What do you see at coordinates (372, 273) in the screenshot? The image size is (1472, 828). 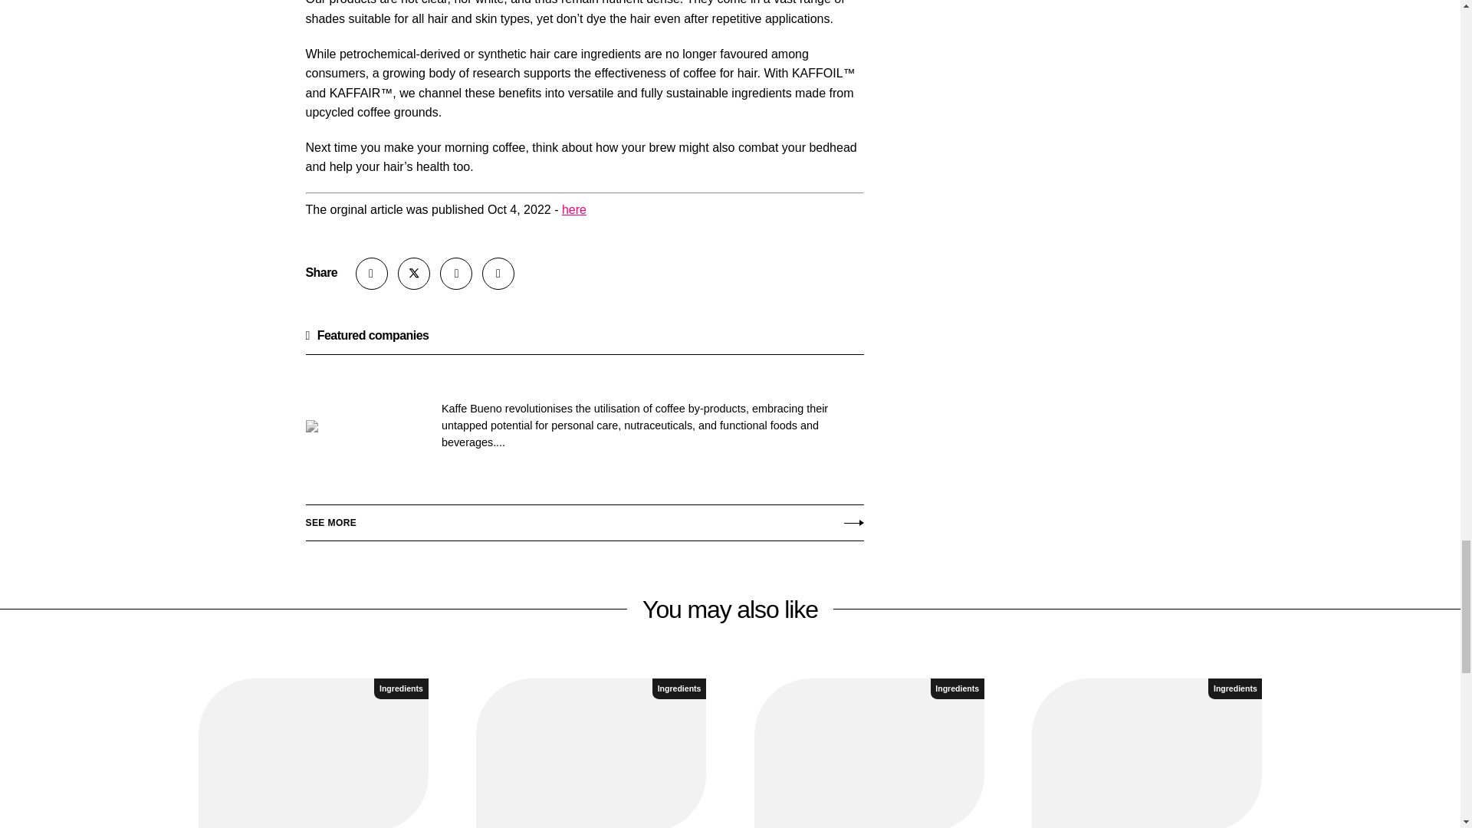 I see `Share this article` at bounding box center [372, 273].